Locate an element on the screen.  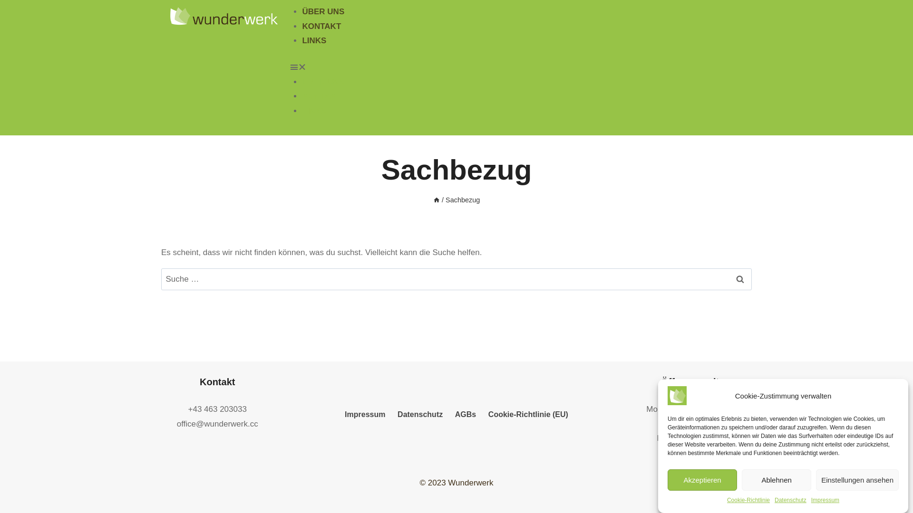
Datenschutz is located at coordinates (790, 501).